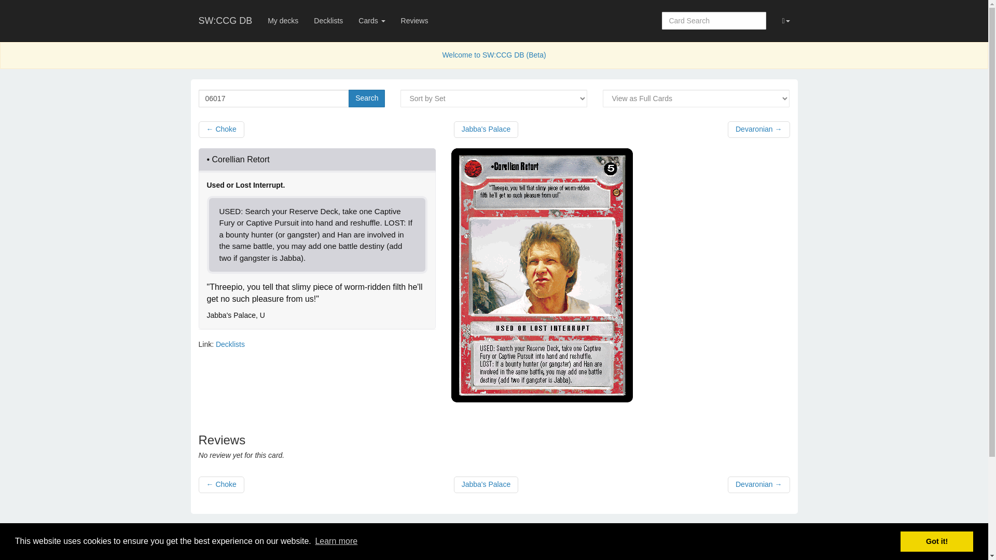 This screenshot has width=996, height=560. I want to click on Cards, so click(371, 21).